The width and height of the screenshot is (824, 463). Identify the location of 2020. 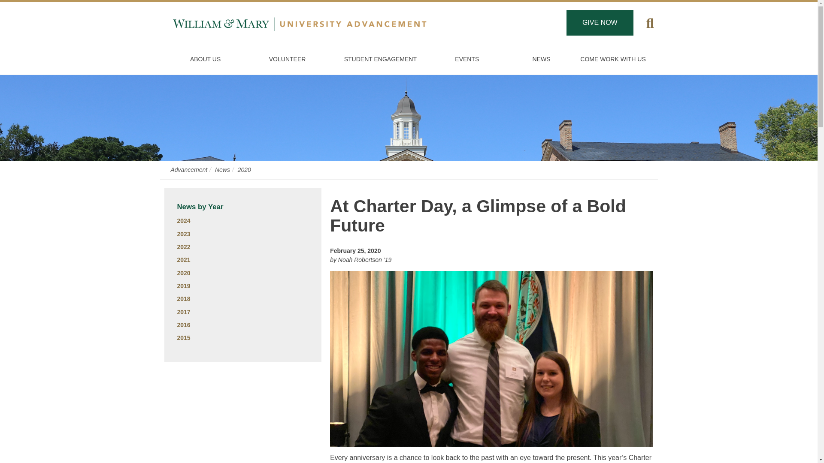
(245, 169).